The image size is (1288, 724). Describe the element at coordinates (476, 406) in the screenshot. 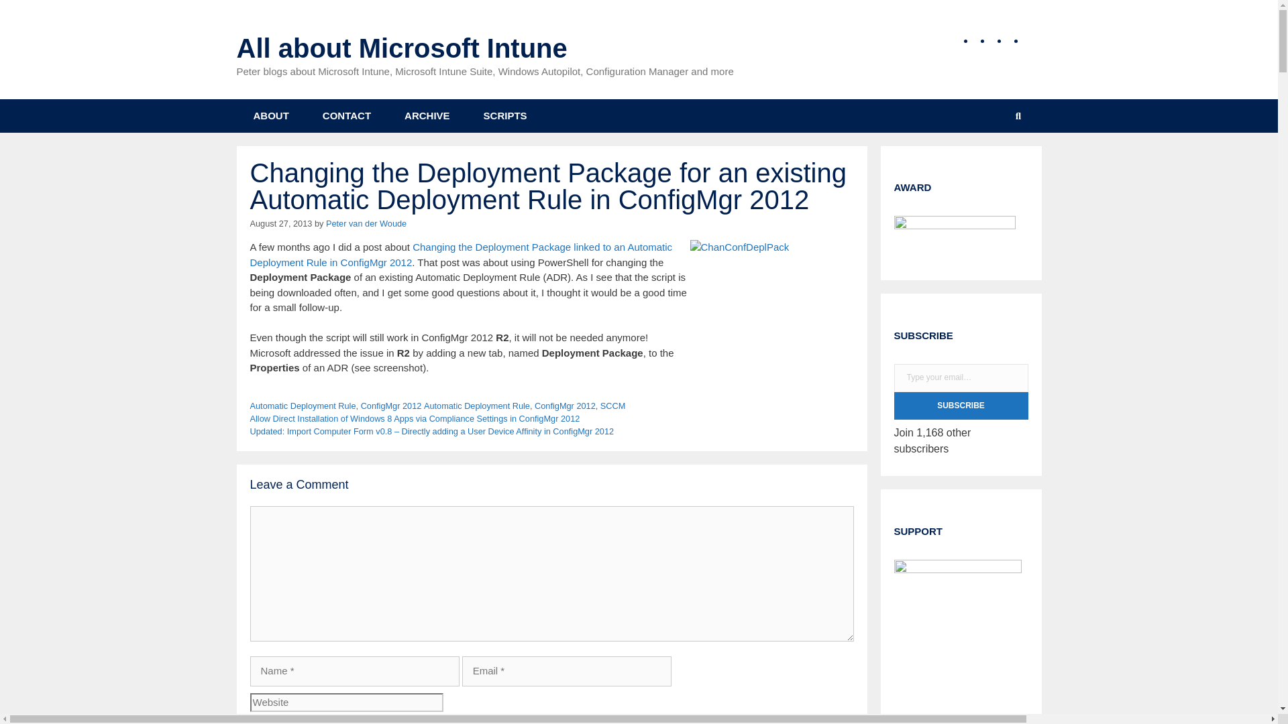

I see `Automatic Deployment Rule` at that location.